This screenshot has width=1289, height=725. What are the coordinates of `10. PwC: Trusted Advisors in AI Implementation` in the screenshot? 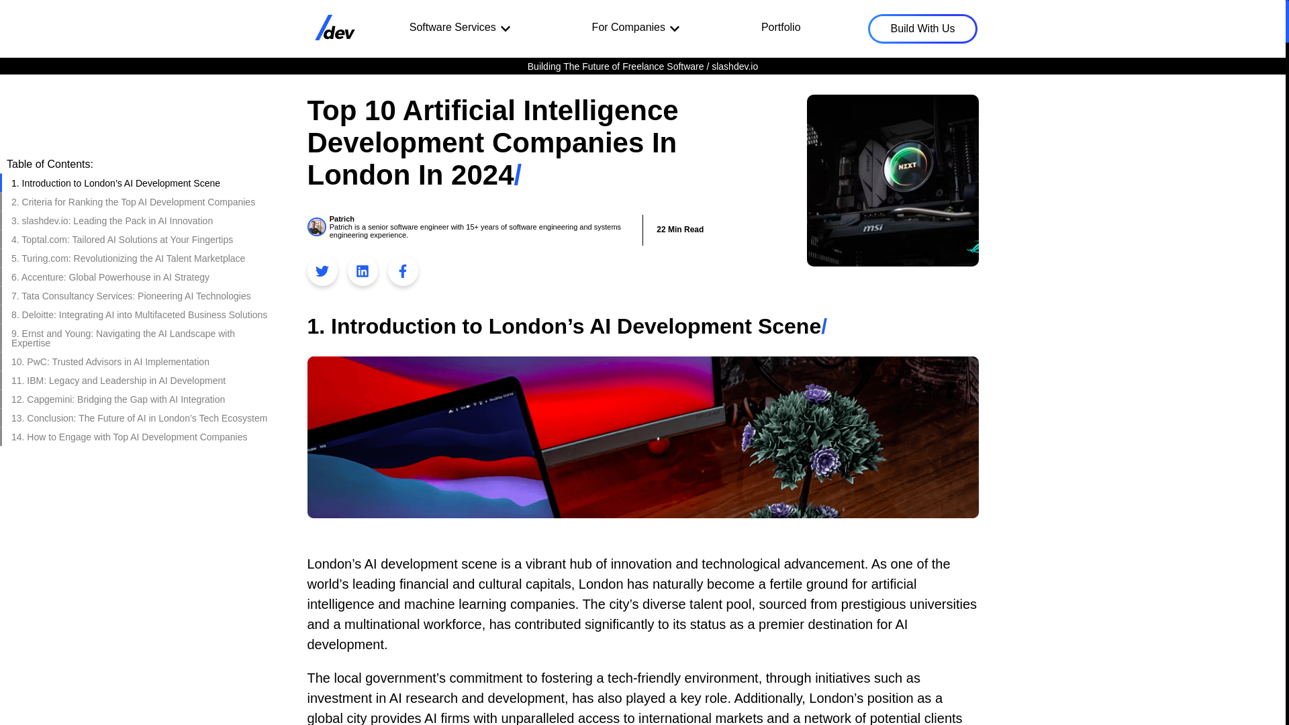 It's located at (141, 360).